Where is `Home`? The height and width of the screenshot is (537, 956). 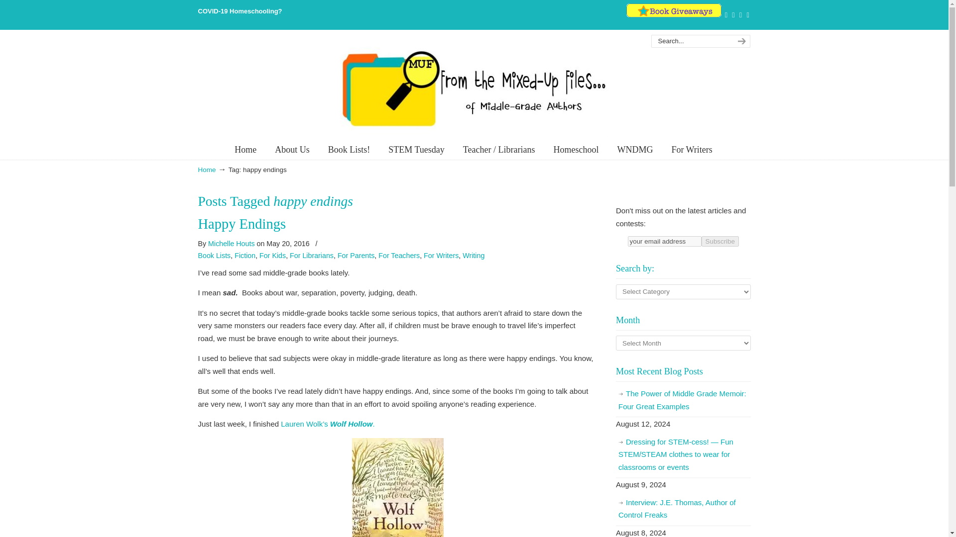 Home is located at coordinates (245, 149).